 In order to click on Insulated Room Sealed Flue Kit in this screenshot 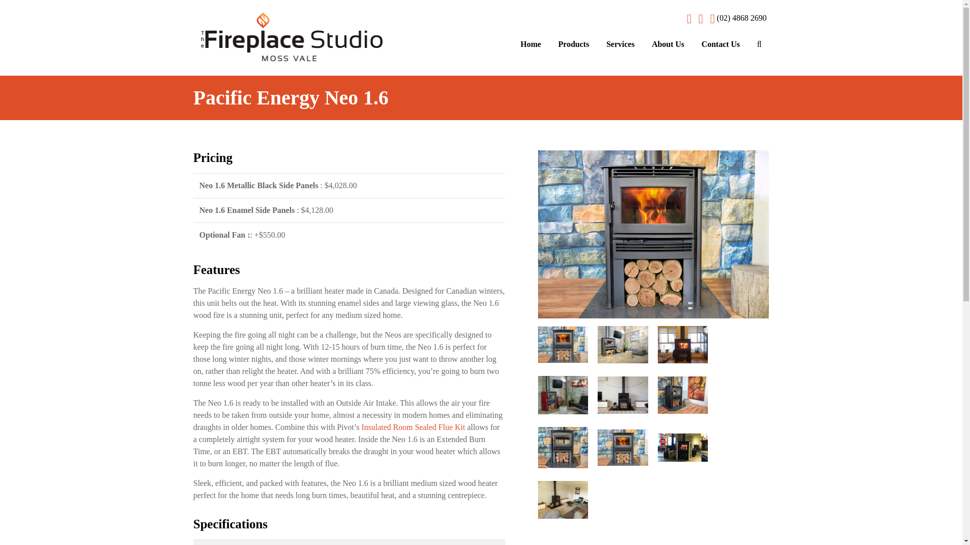, I will do `click(412, 427)`.